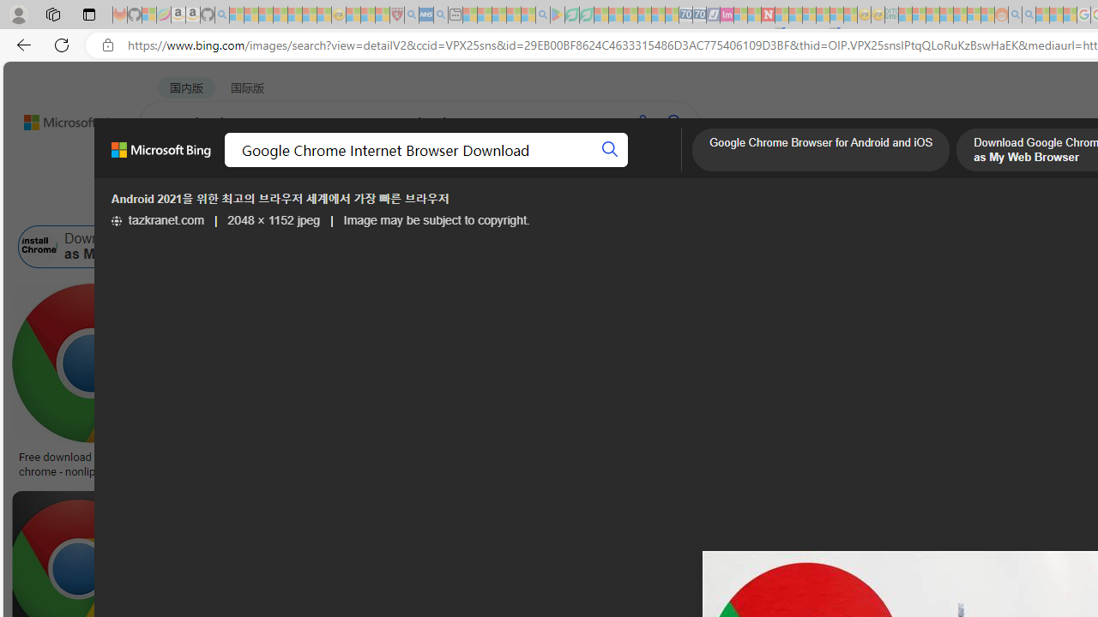 This screenshot has width=1098, height=617. Describe the element at coordinates (570, 204) in the screenshot. I see `License` at that location.